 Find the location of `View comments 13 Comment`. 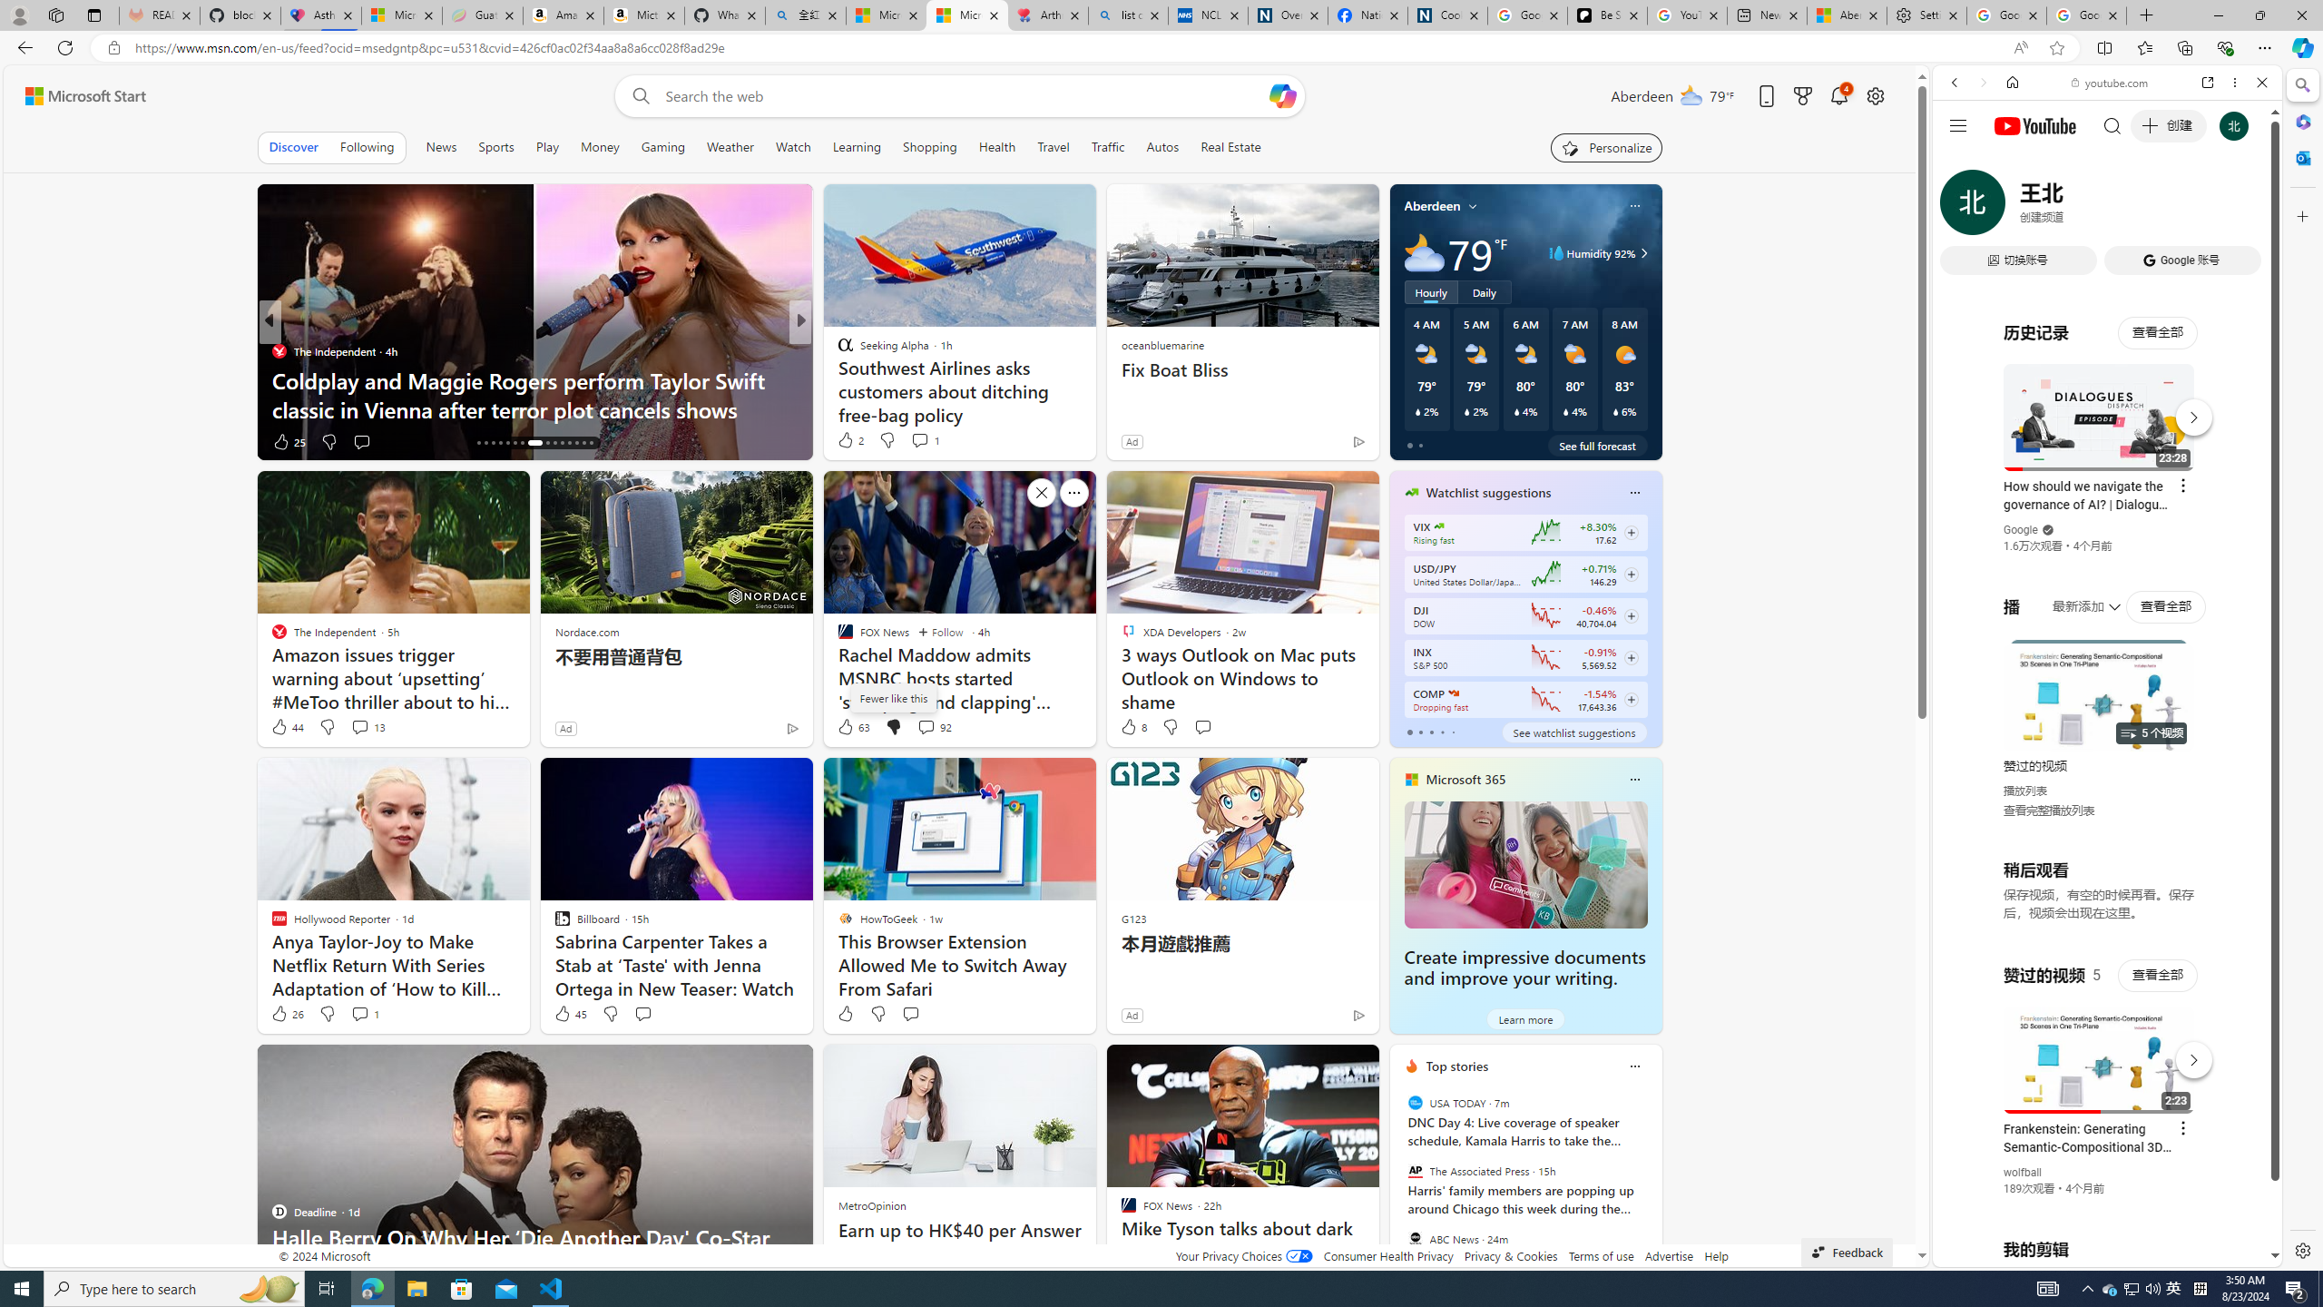

View comments 13 Comment is located at coordinates (368, 727).